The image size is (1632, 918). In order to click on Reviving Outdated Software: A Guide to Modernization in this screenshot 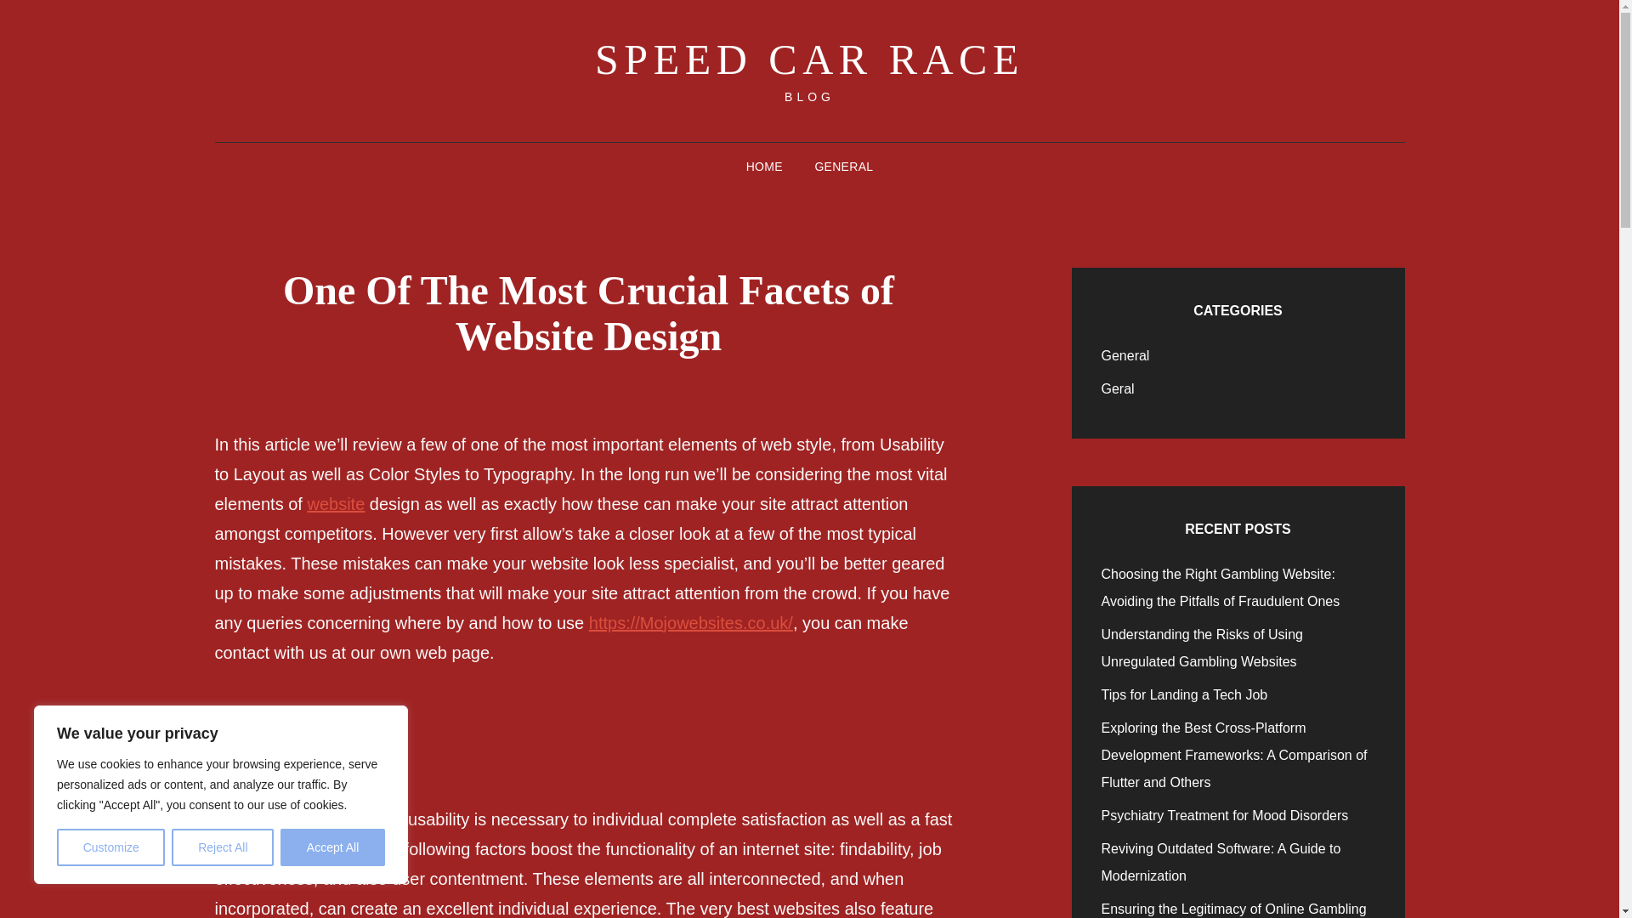, I will do `click(1221, 862)`.